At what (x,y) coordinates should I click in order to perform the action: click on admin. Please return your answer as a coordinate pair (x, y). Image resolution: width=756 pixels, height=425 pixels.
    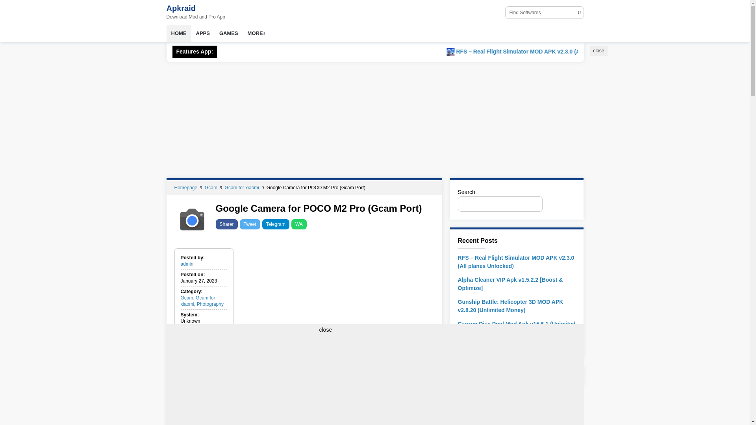
    Looking at the image, I should click on (187, 264).